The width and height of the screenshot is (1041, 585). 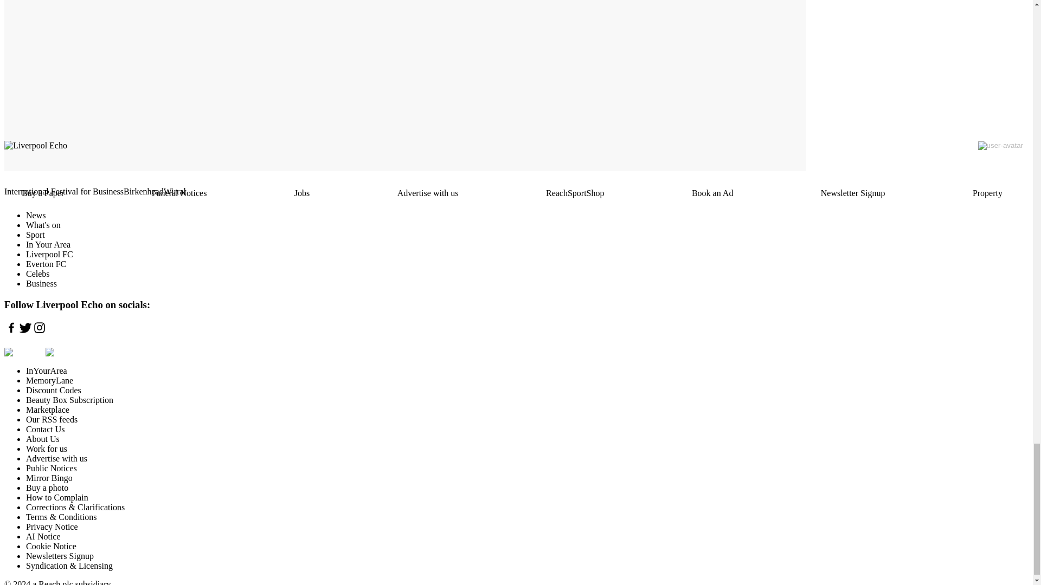 I want to click on Birkenhead, so click(x=143, y=191).